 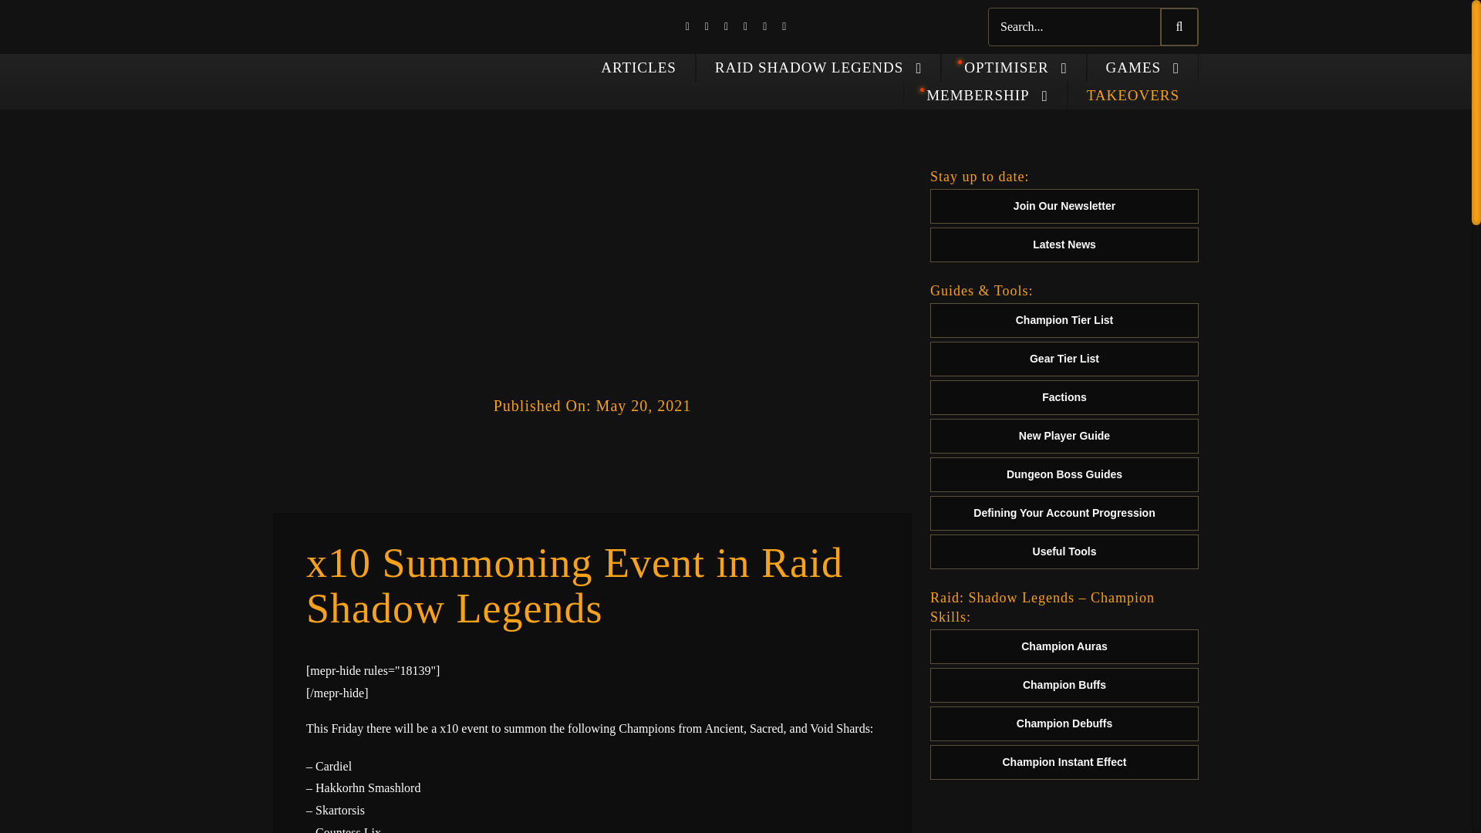 I want to click on cardiel, so click(x=592, y=270).